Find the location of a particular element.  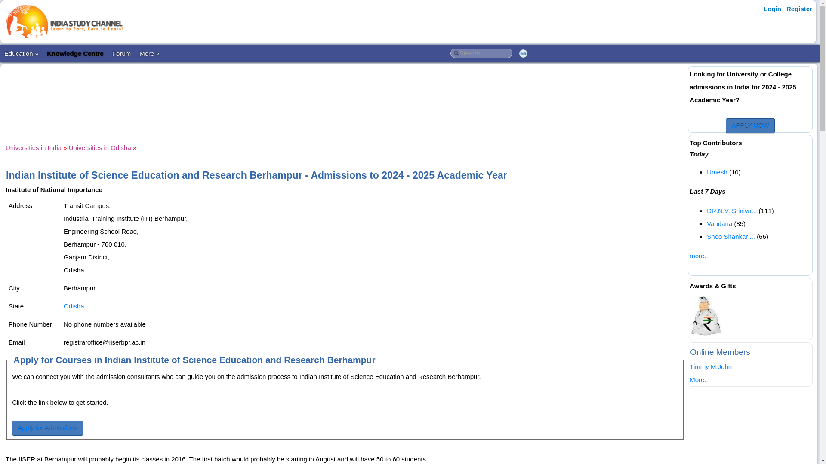

Advertisement is located at coordinates (345, 96).